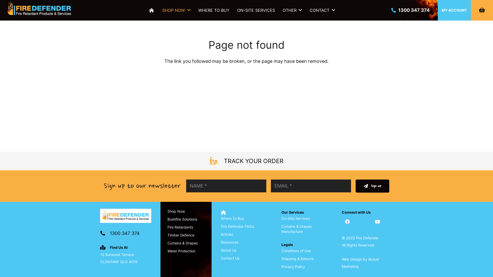 The height and width of the screenshot is (277, 493). I want to click on SHOP NOW, so click(176, 10).